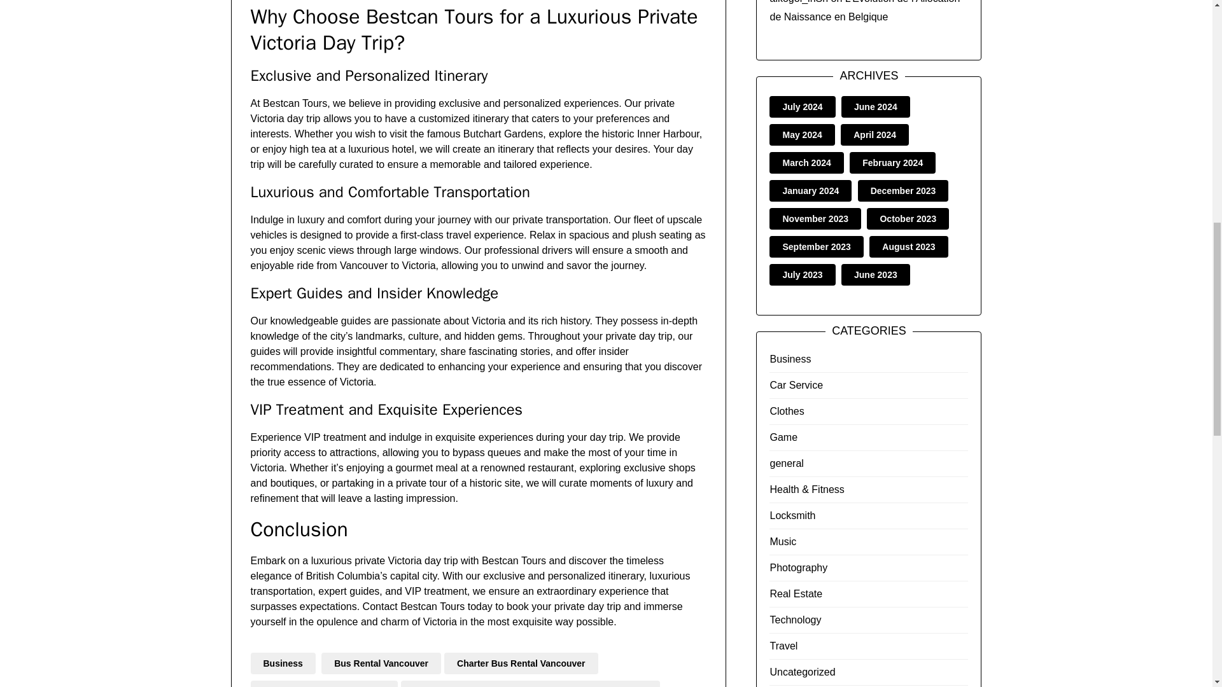 This screenshot has width=1222, height=687. Describe the element at coordinates (324, 684) in the screenshot. I see `Charter Bus Service near me` at that location.